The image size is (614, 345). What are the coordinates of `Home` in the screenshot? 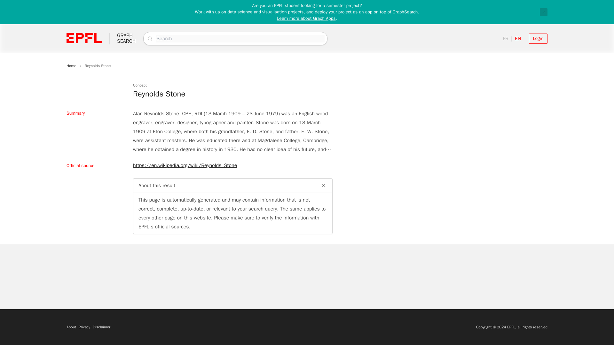 It's located at (126, 38).